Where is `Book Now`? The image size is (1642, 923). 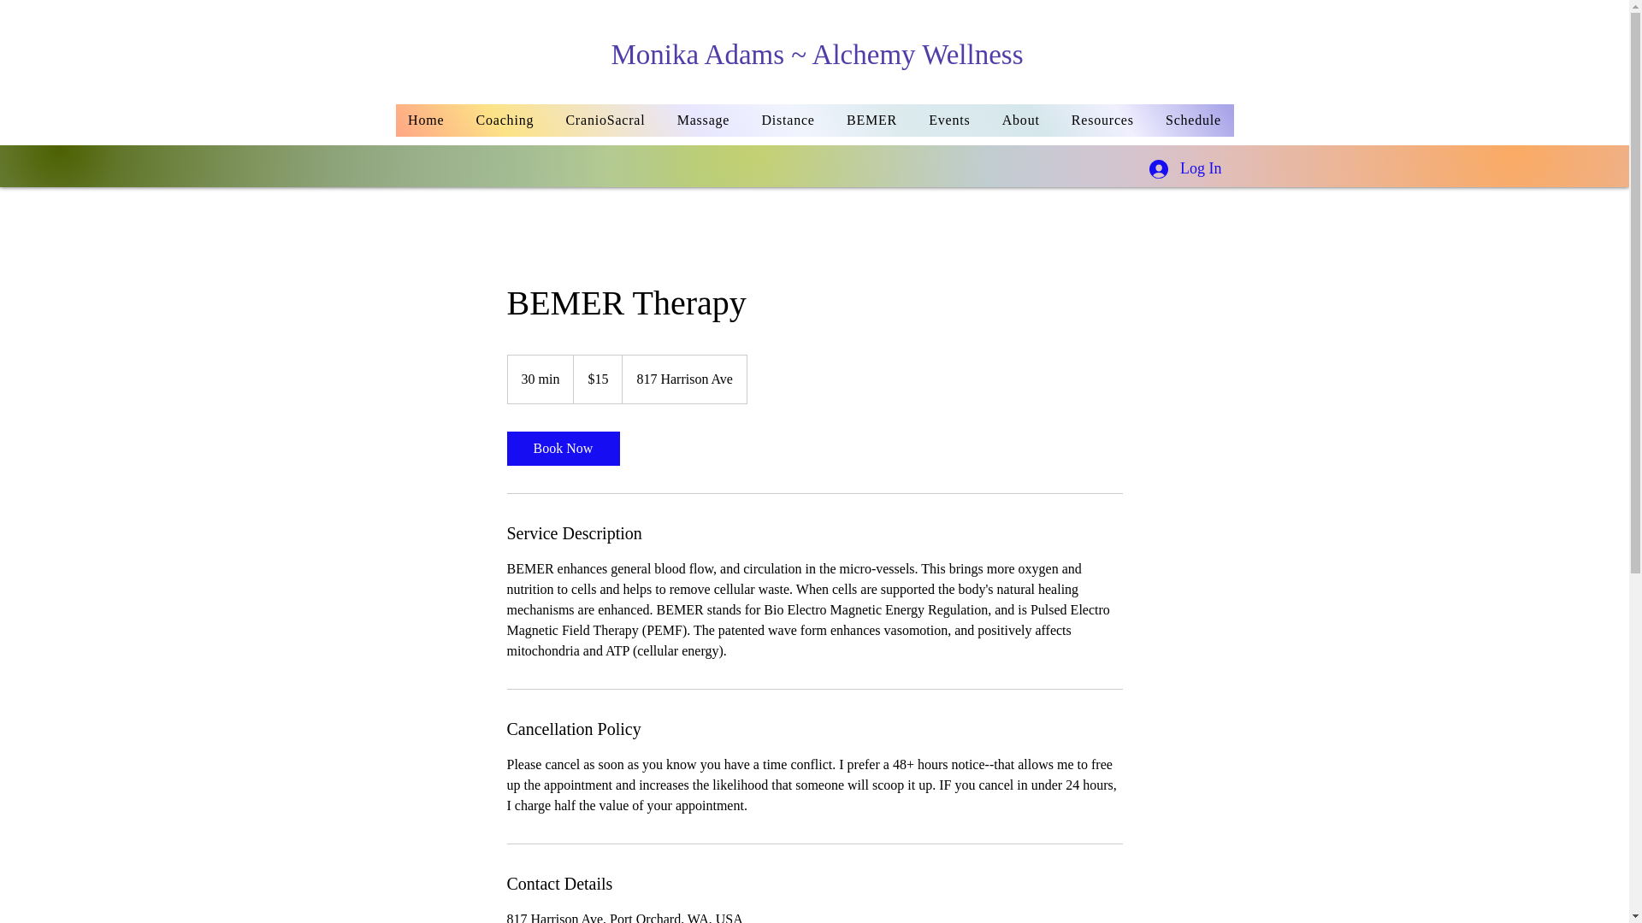 Book Now is located at coordinates (562, 449).